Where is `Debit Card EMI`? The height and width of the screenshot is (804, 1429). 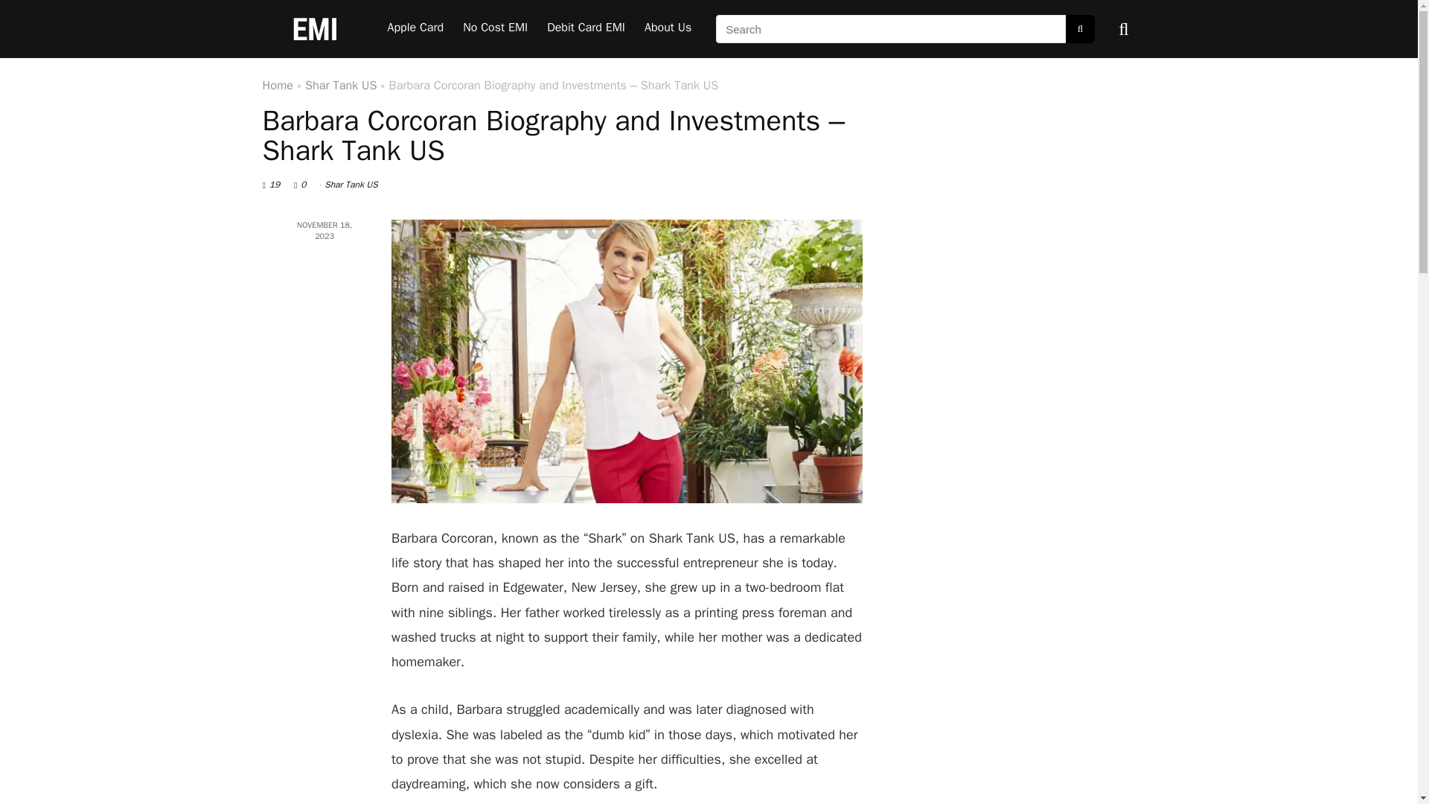
Debit Card EMI is located at coordinates (585, 29).